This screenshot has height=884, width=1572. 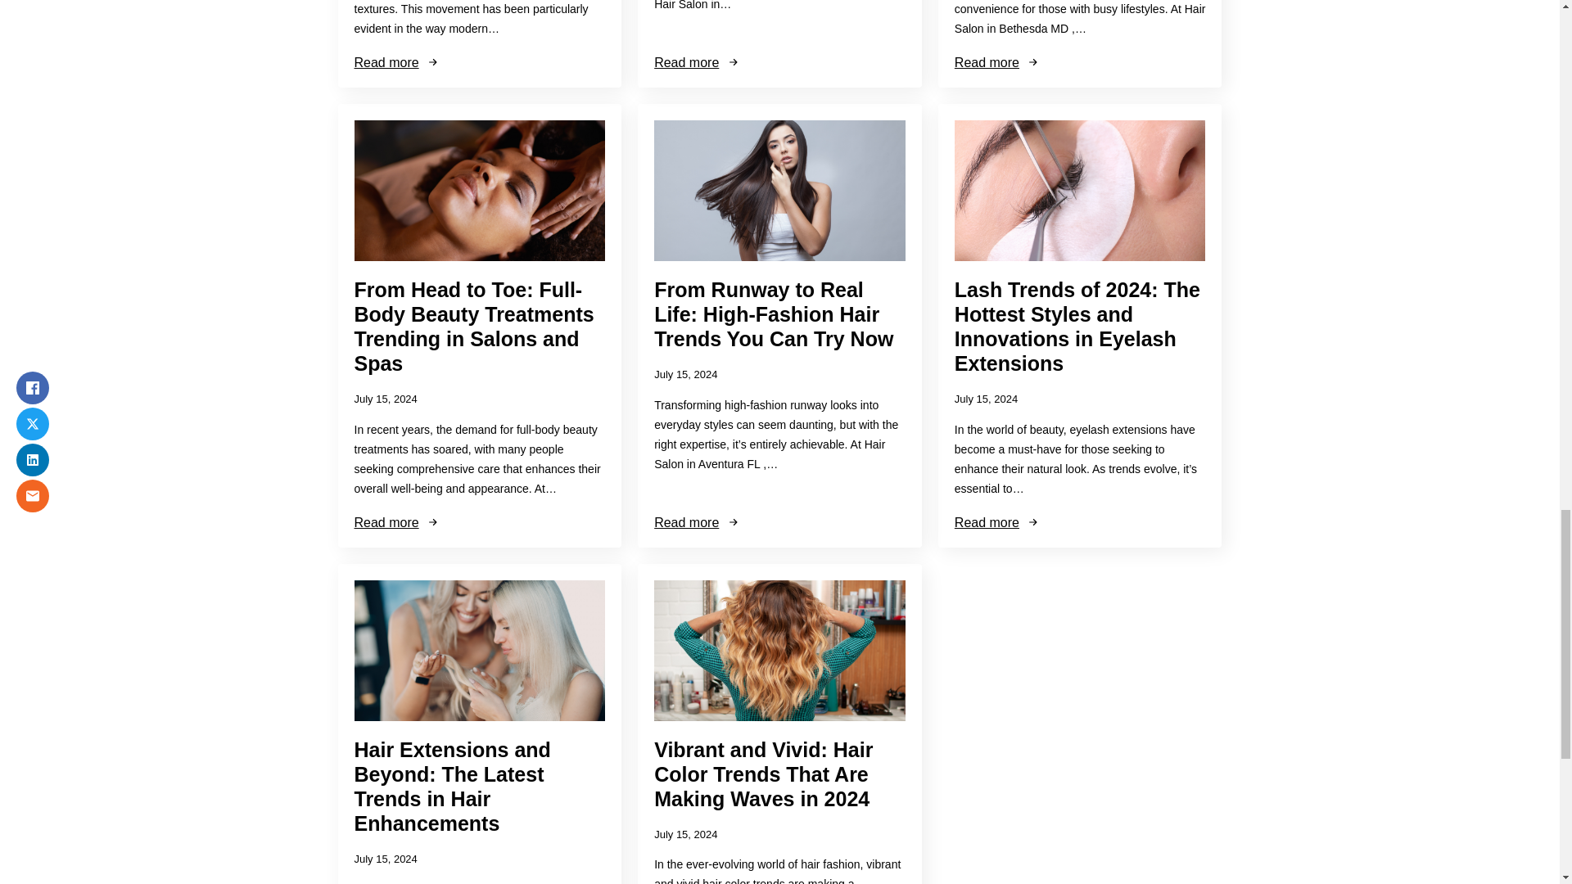 What do you see at coordinates (396, 62) in the screenshot?
I see `Read more` at bounding box center [396, 62].